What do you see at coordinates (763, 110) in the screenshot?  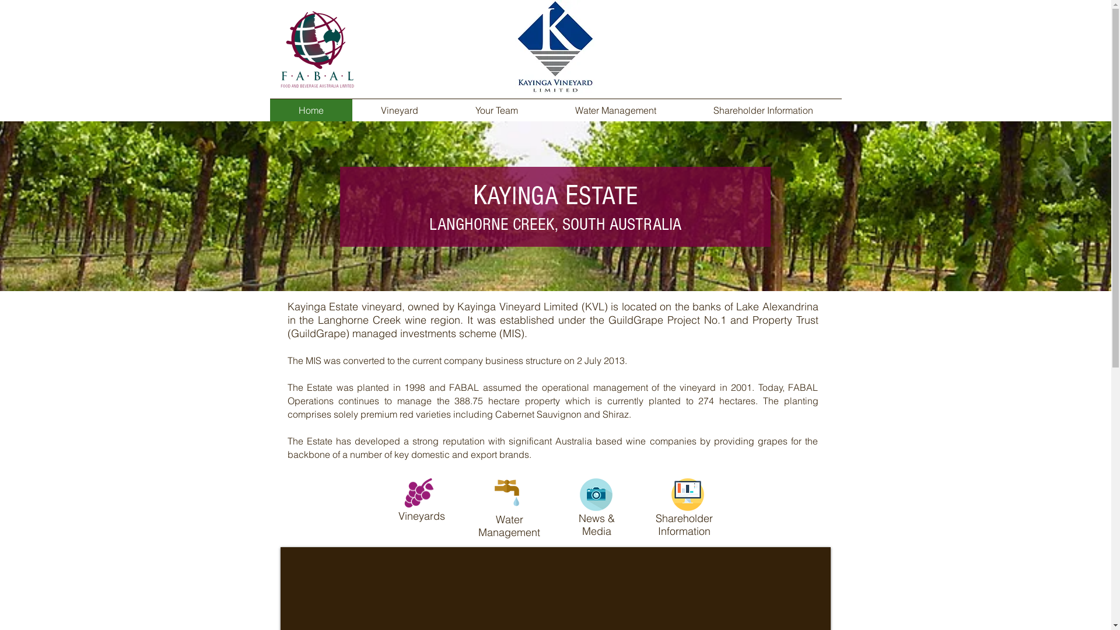 I see `Shareholder Information` at bounding box center [763, 110].